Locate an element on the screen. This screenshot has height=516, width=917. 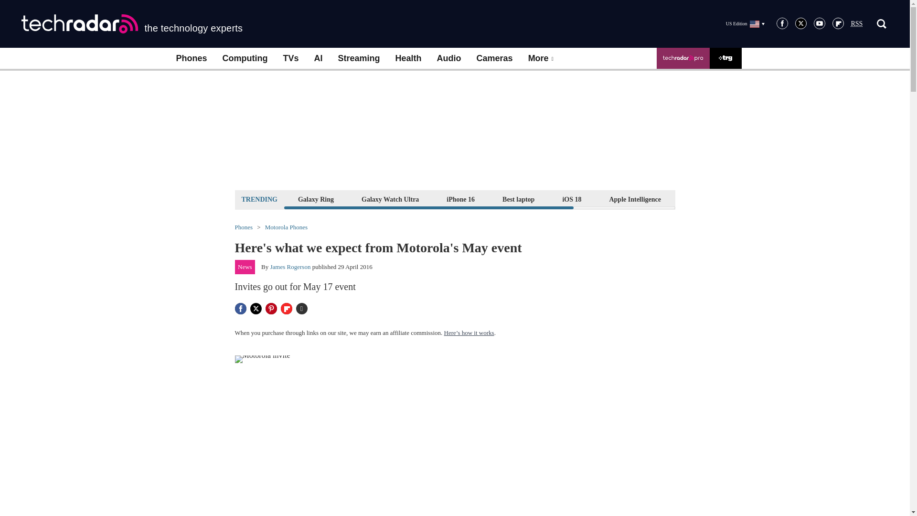
Cameras is located at coordinates (495, 58).